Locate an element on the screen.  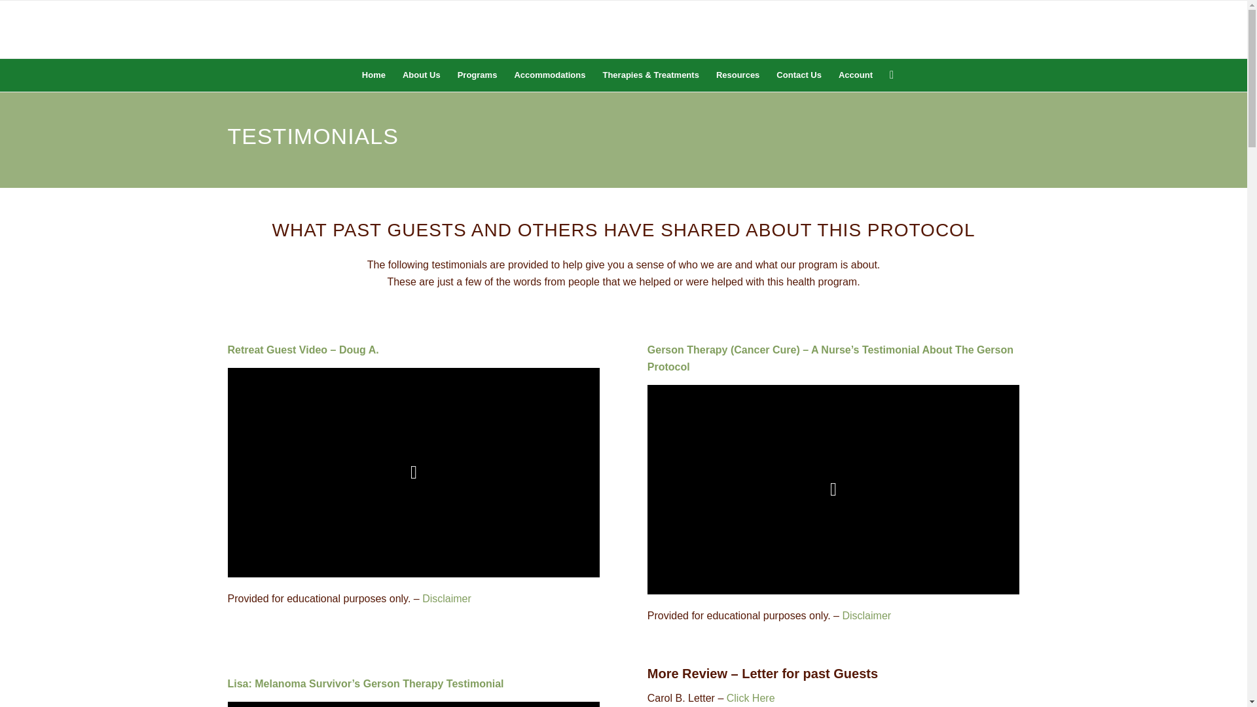
Account is located at coordinates (855, 75).